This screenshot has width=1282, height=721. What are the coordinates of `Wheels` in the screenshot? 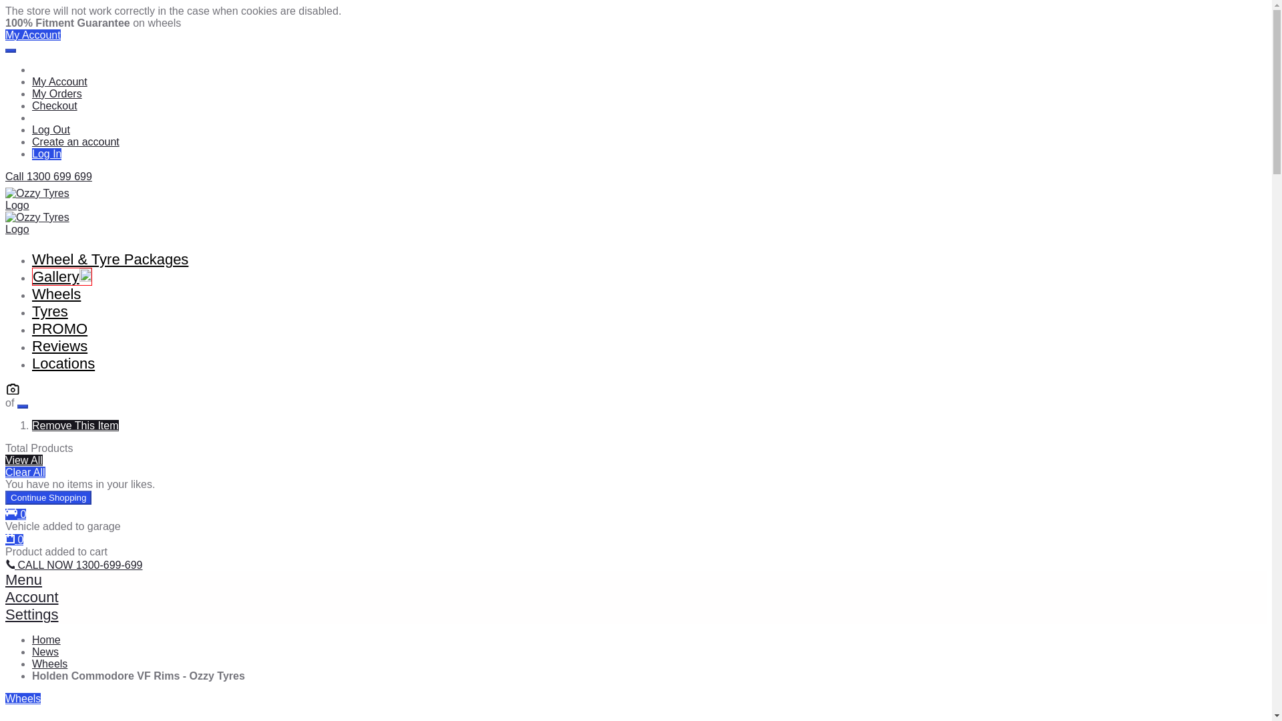 It's located at (23, 698).